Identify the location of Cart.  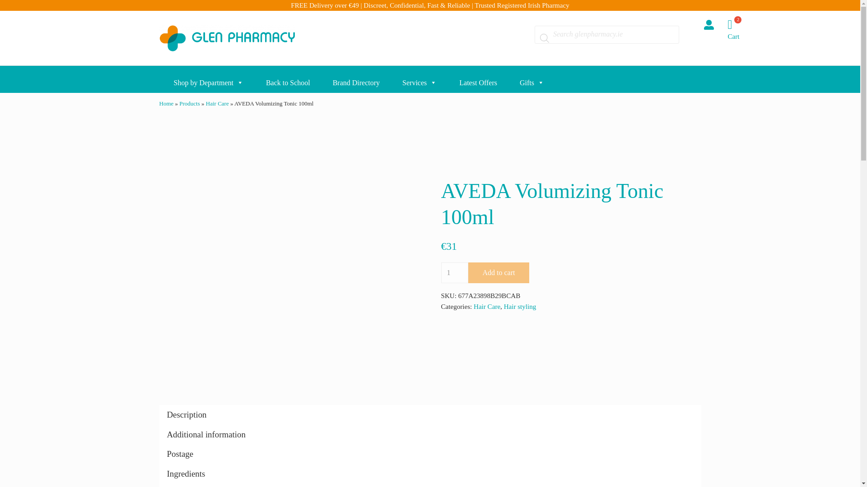
(739, 29).